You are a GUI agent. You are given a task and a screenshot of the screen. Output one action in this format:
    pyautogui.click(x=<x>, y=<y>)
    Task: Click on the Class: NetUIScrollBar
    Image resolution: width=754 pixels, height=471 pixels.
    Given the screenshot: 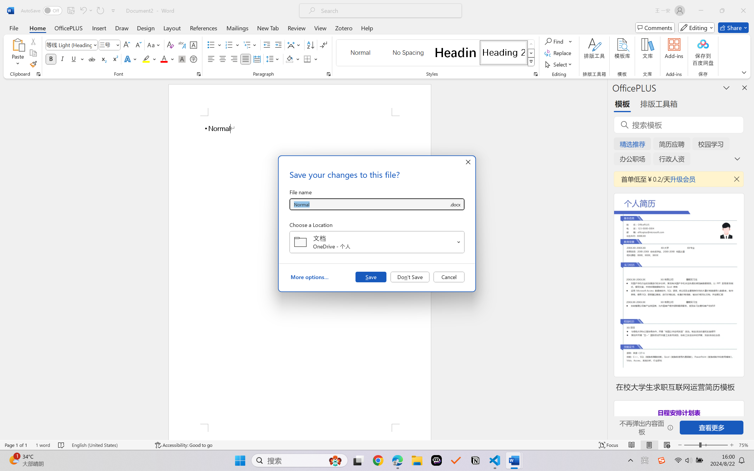 What is the action you would take?
    pyautogui.click(x=603, y=259)
    